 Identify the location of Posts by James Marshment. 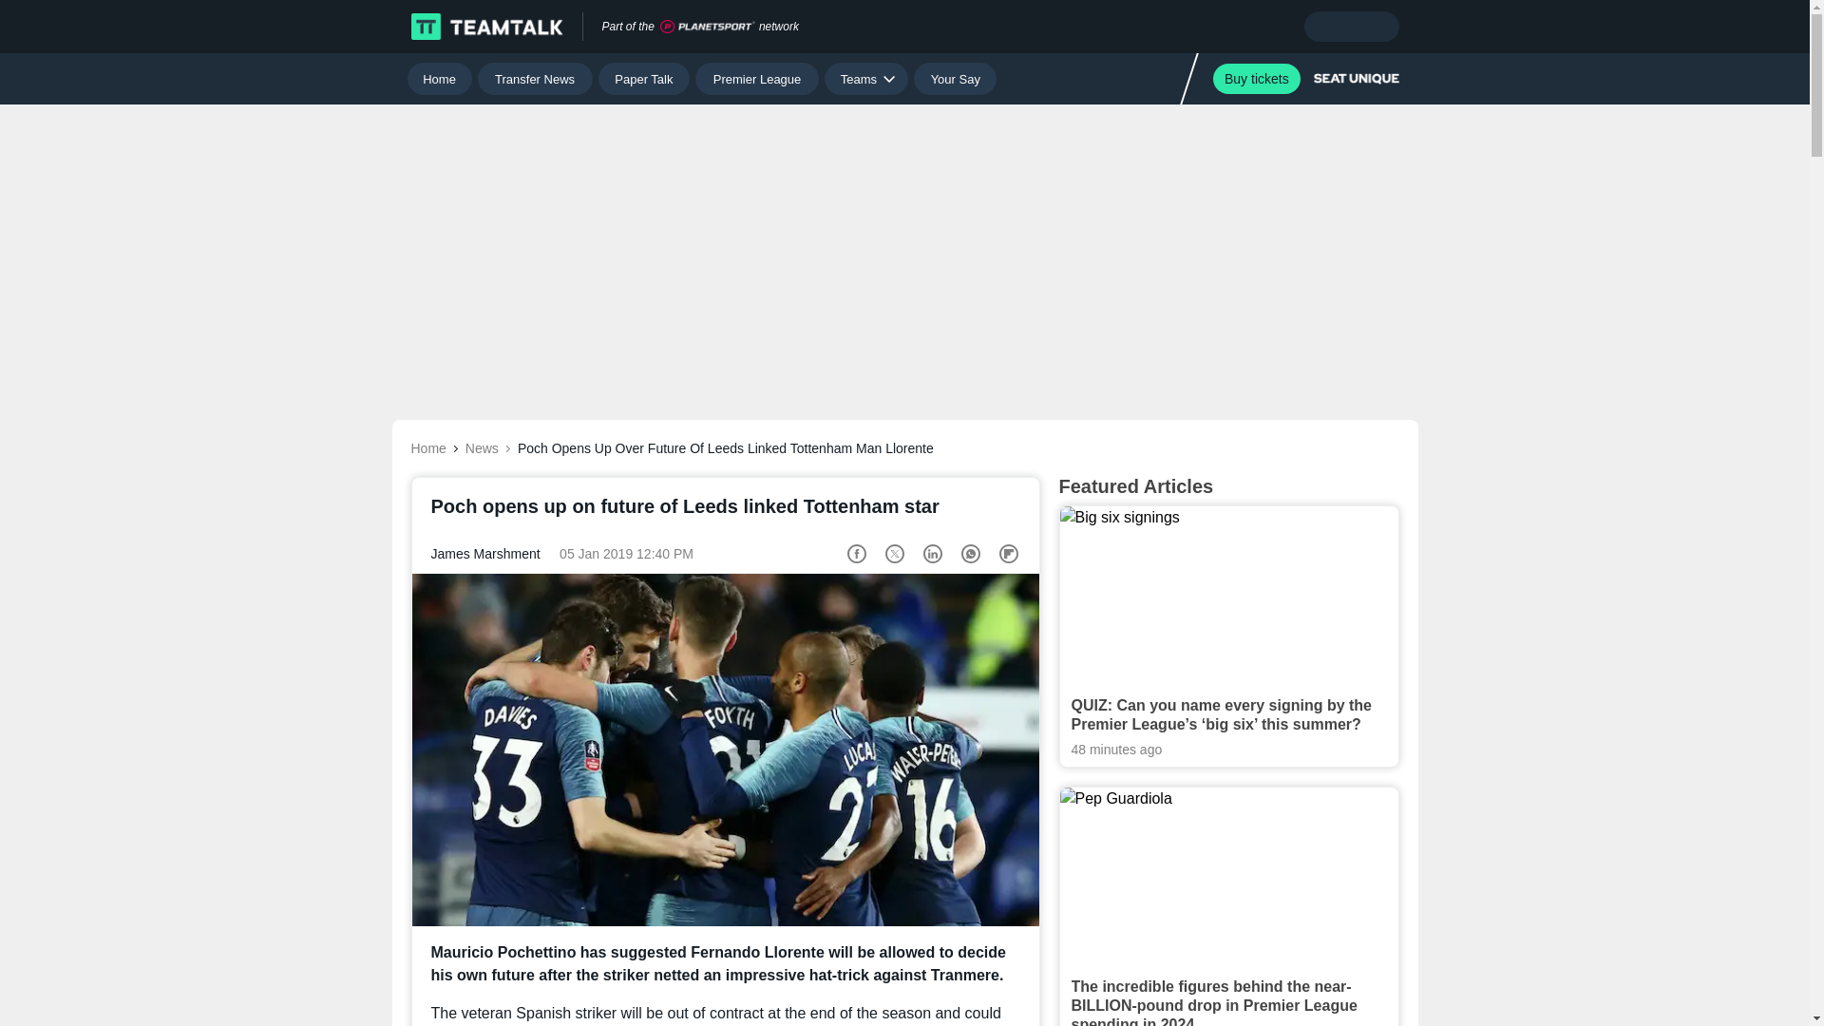
(484, 553).